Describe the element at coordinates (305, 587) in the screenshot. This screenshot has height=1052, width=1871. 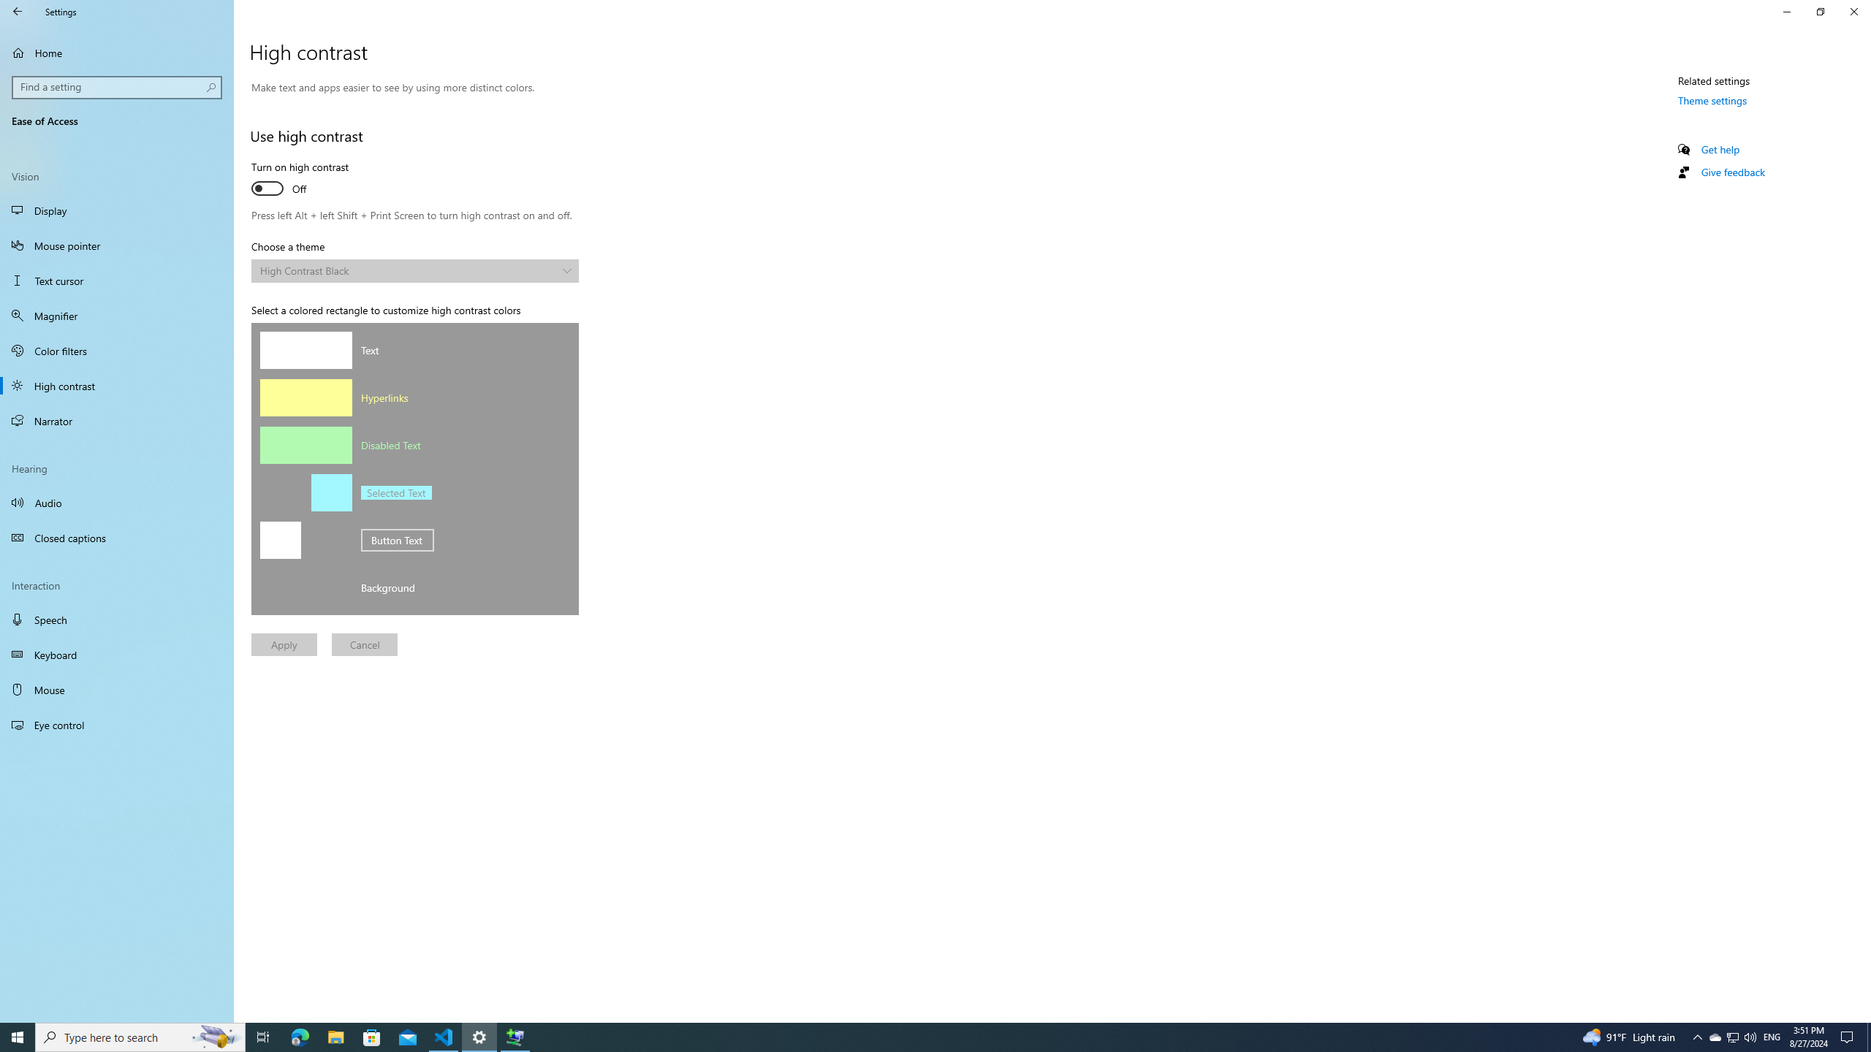
I see `Background color` at that location.